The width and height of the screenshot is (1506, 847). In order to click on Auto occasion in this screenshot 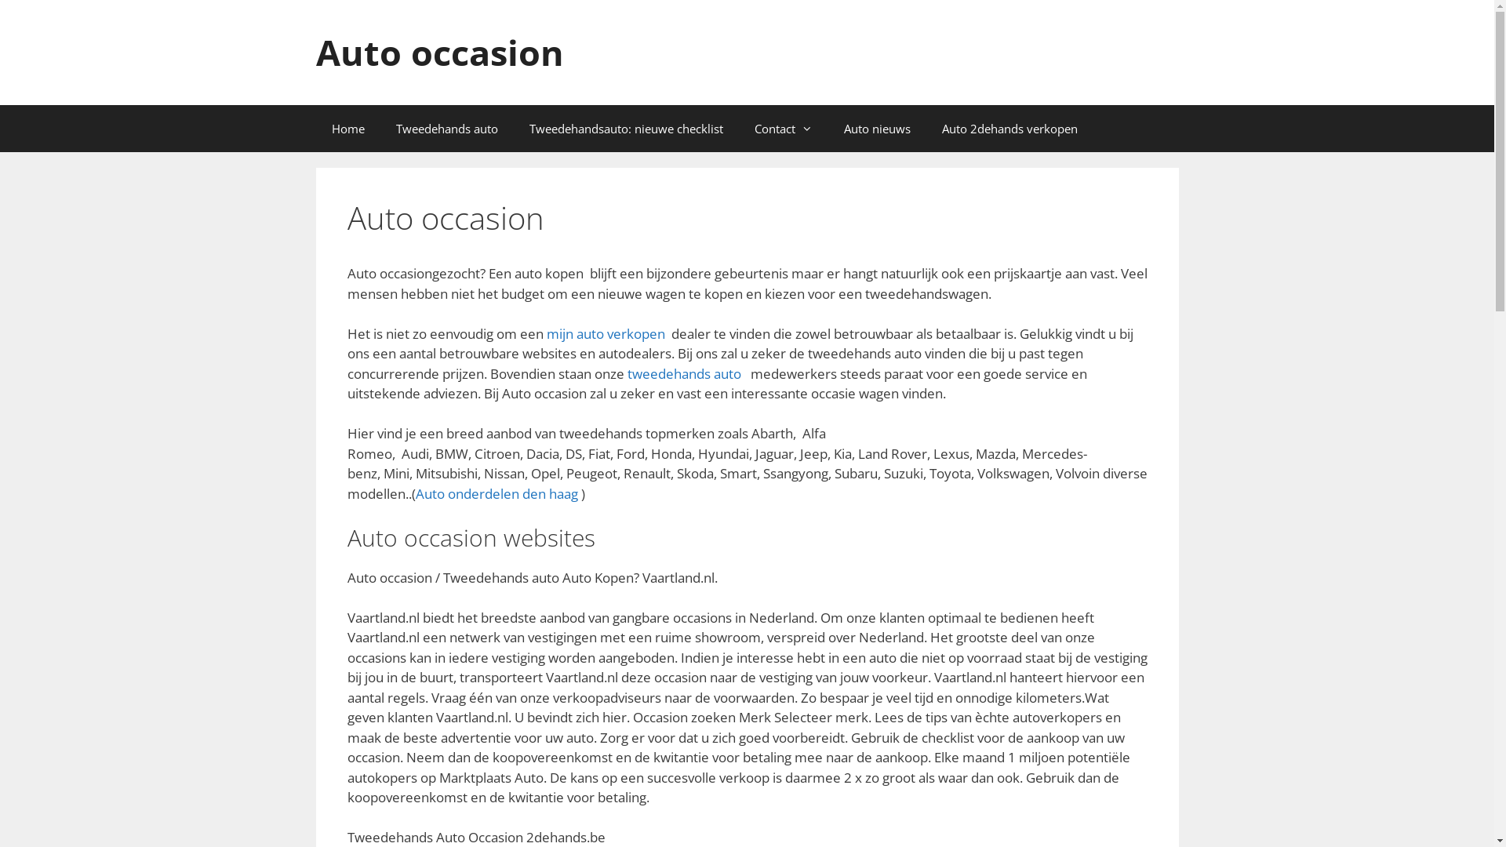, I will do `click(439, 52)`.